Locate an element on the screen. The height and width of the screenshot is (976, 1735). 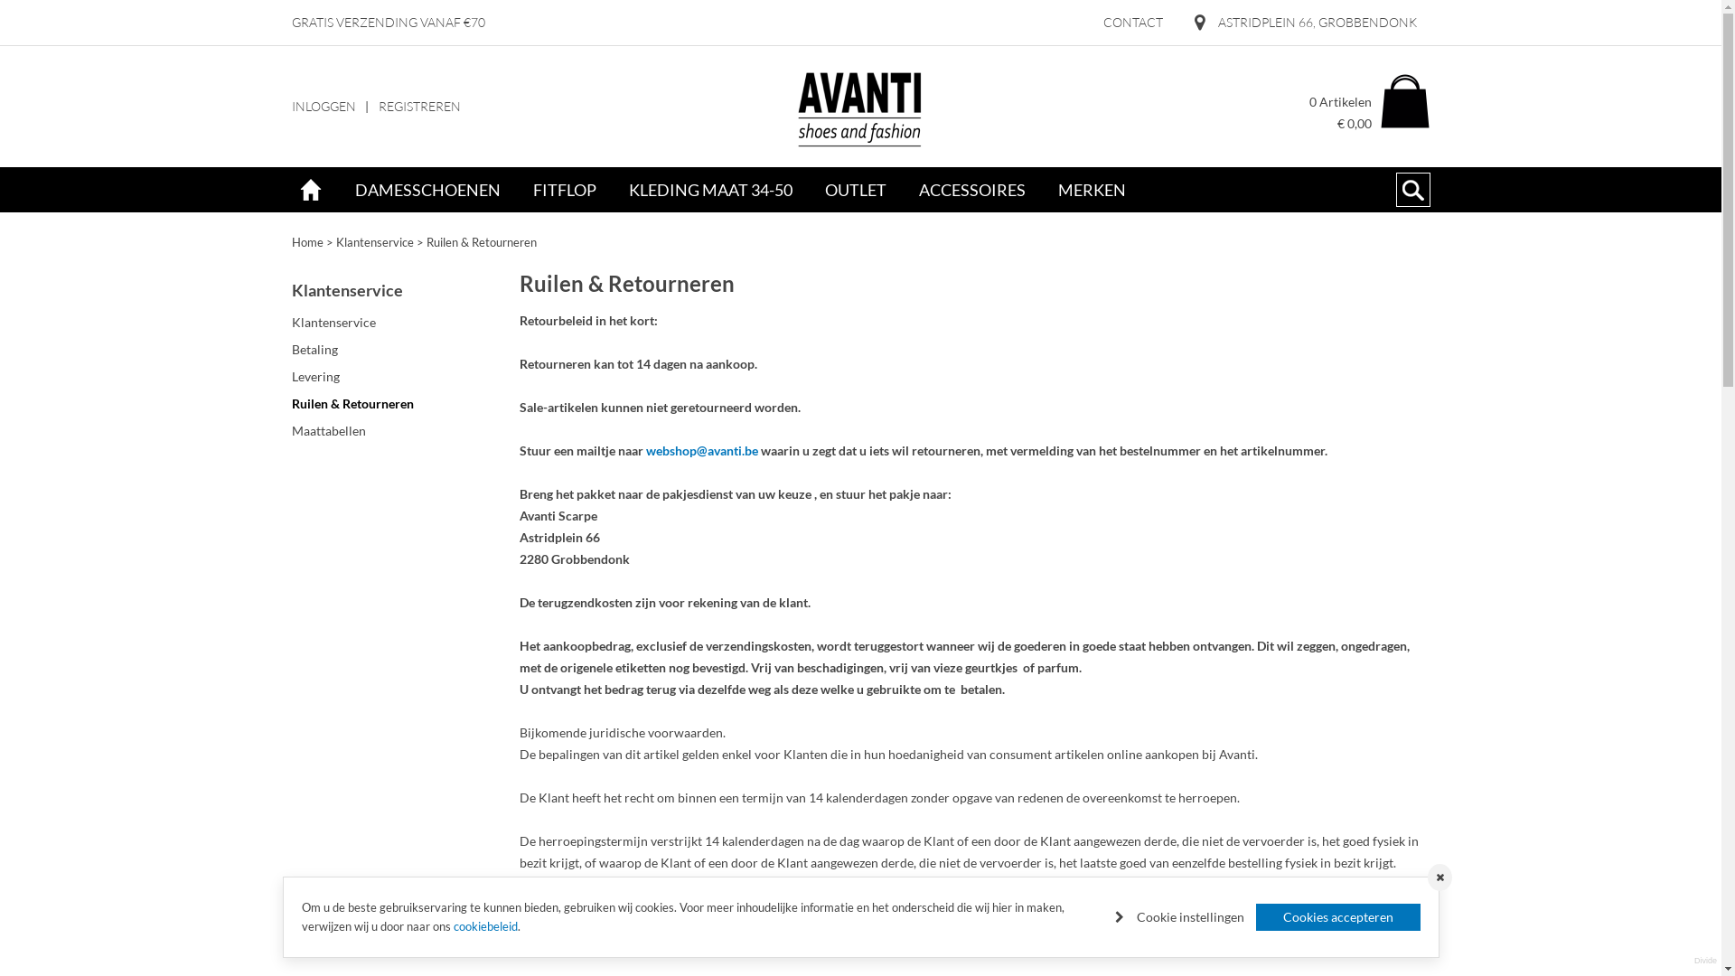
HOME is located at coordinates (310, 190).